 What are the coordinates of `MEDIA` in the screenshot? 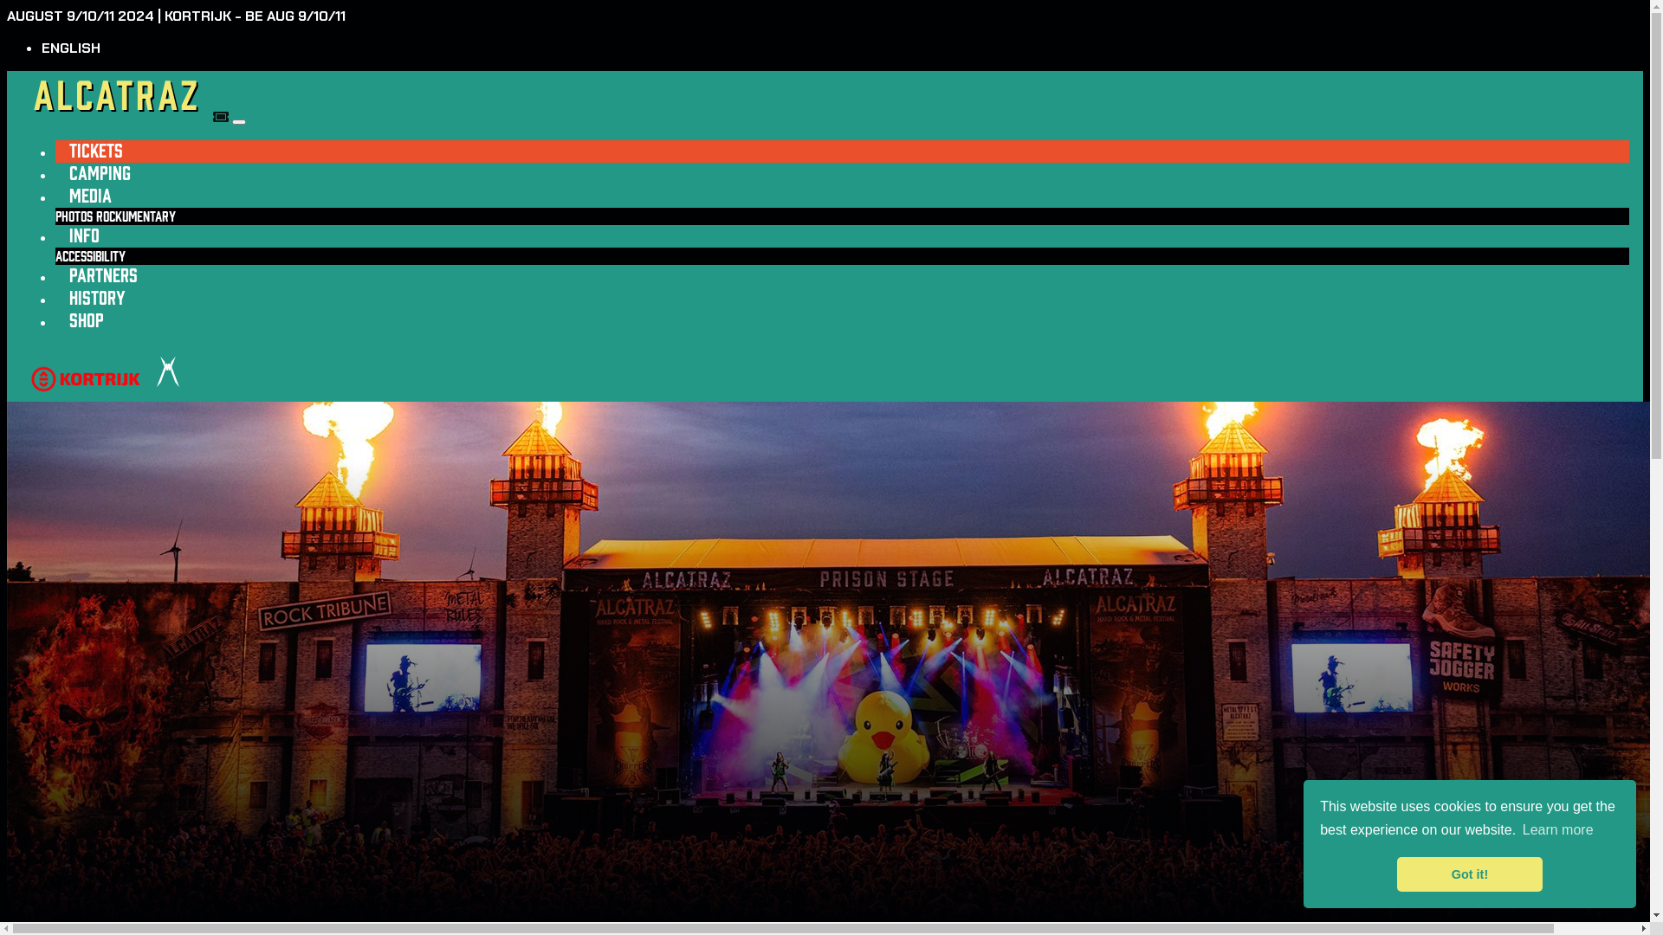 It's located at (90, 196).